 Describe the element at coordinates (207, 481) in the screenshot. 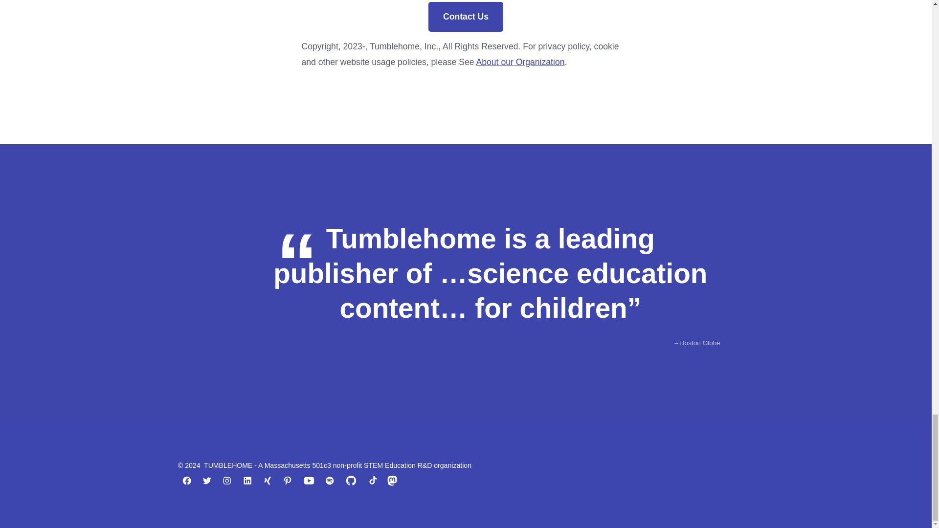

I see `Open Twitter in a new tab` at that location.